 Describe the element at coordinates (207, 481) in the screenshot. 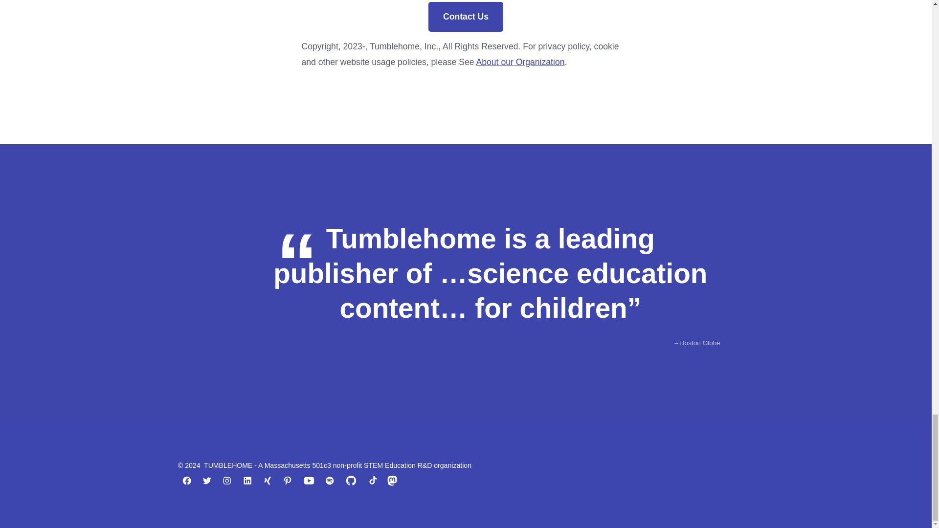

I see `Open Twitter in a new tab` at that location.